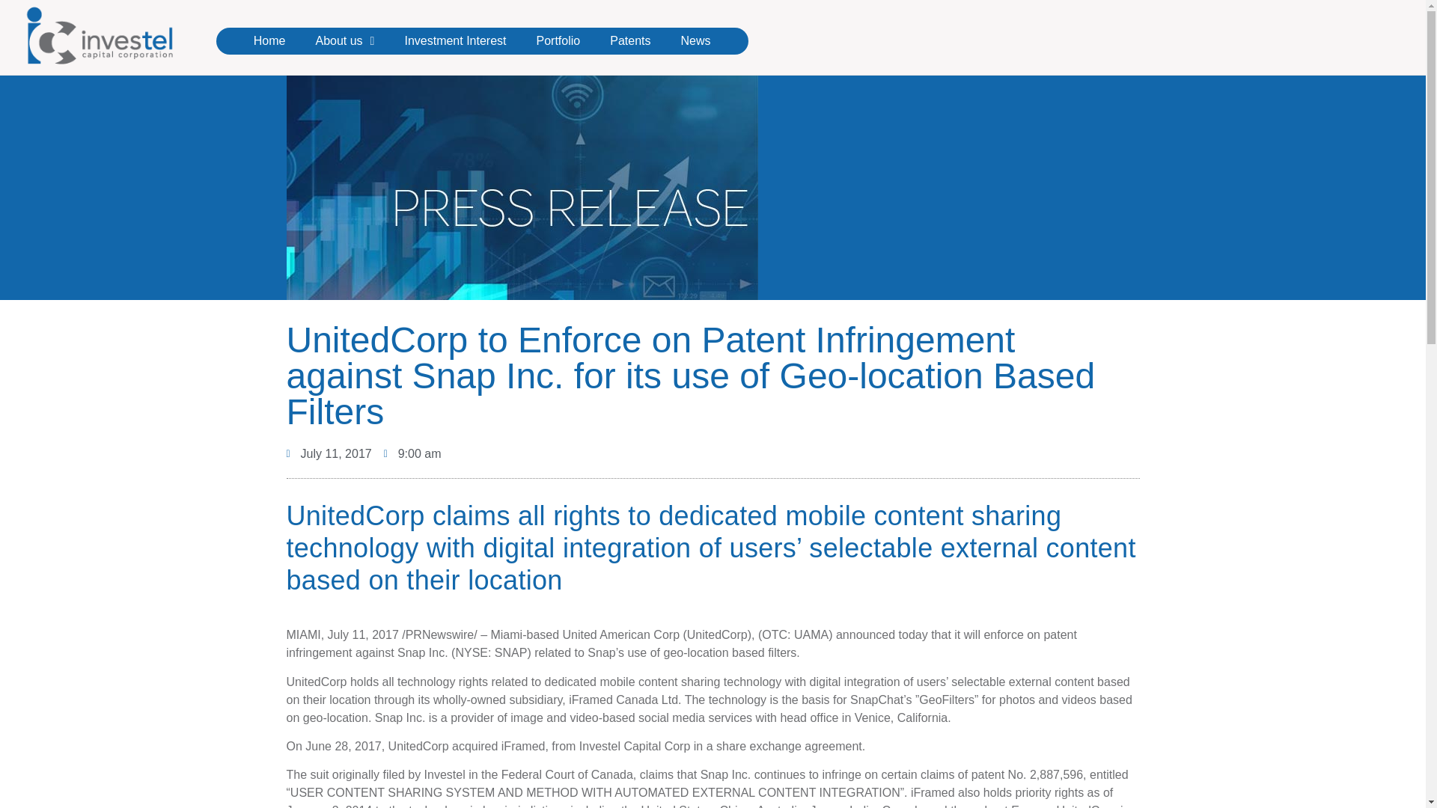 The width and height of the screenshot is (1437, 808). What do you see at coordinates (269, 40) in the screenshot?
I see `Home` at bounding box center [269, 40].